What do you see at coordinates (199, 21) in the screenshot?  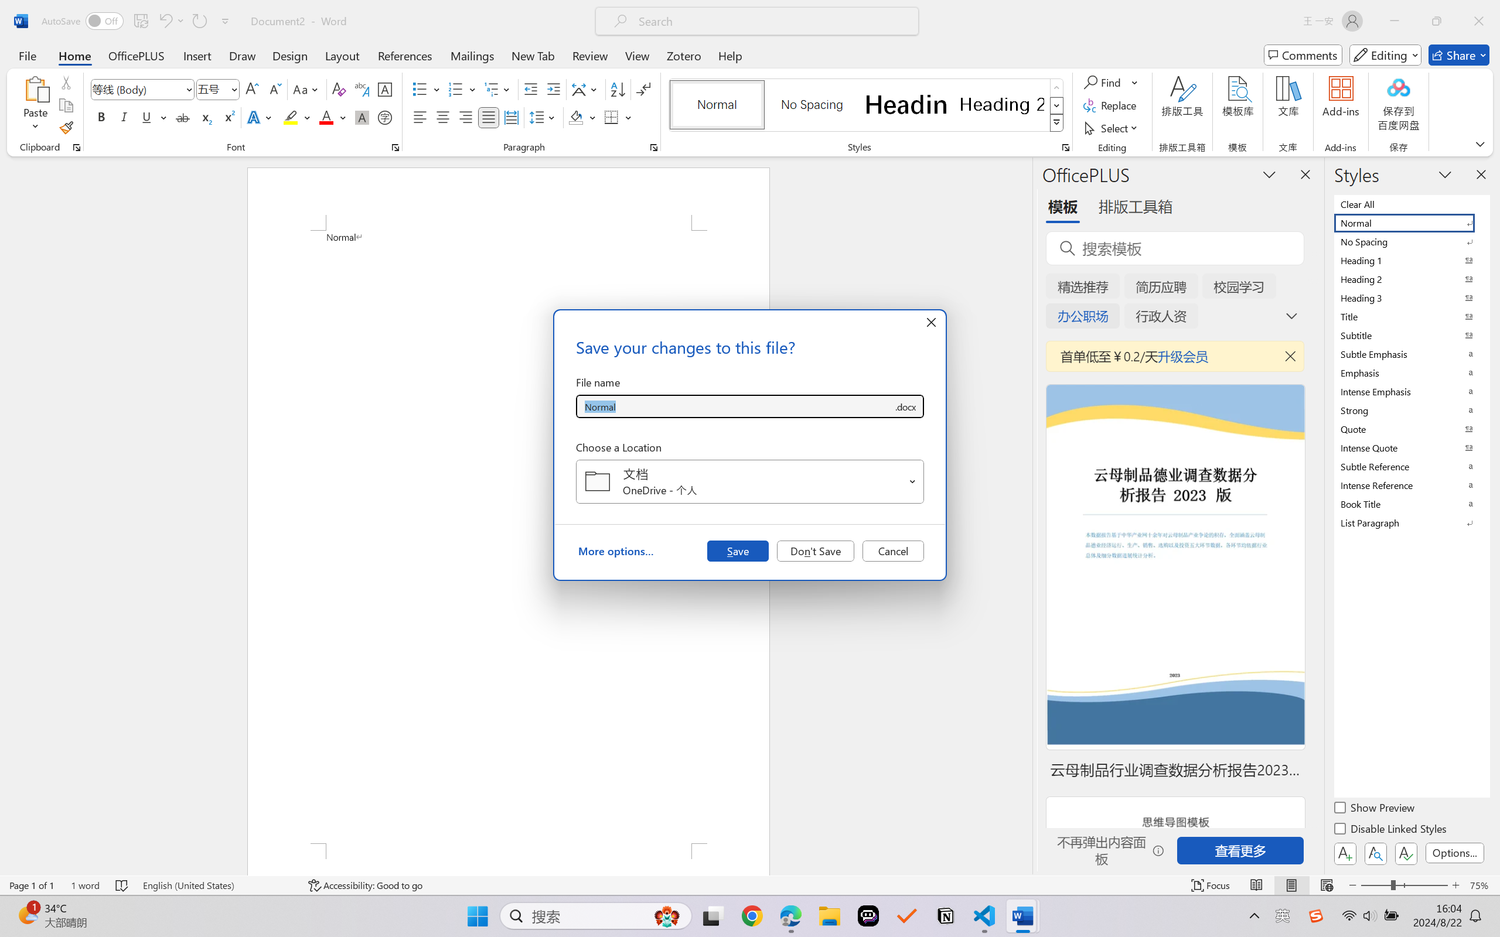 I see `Repeat Style` at bounding box center [199, 21].